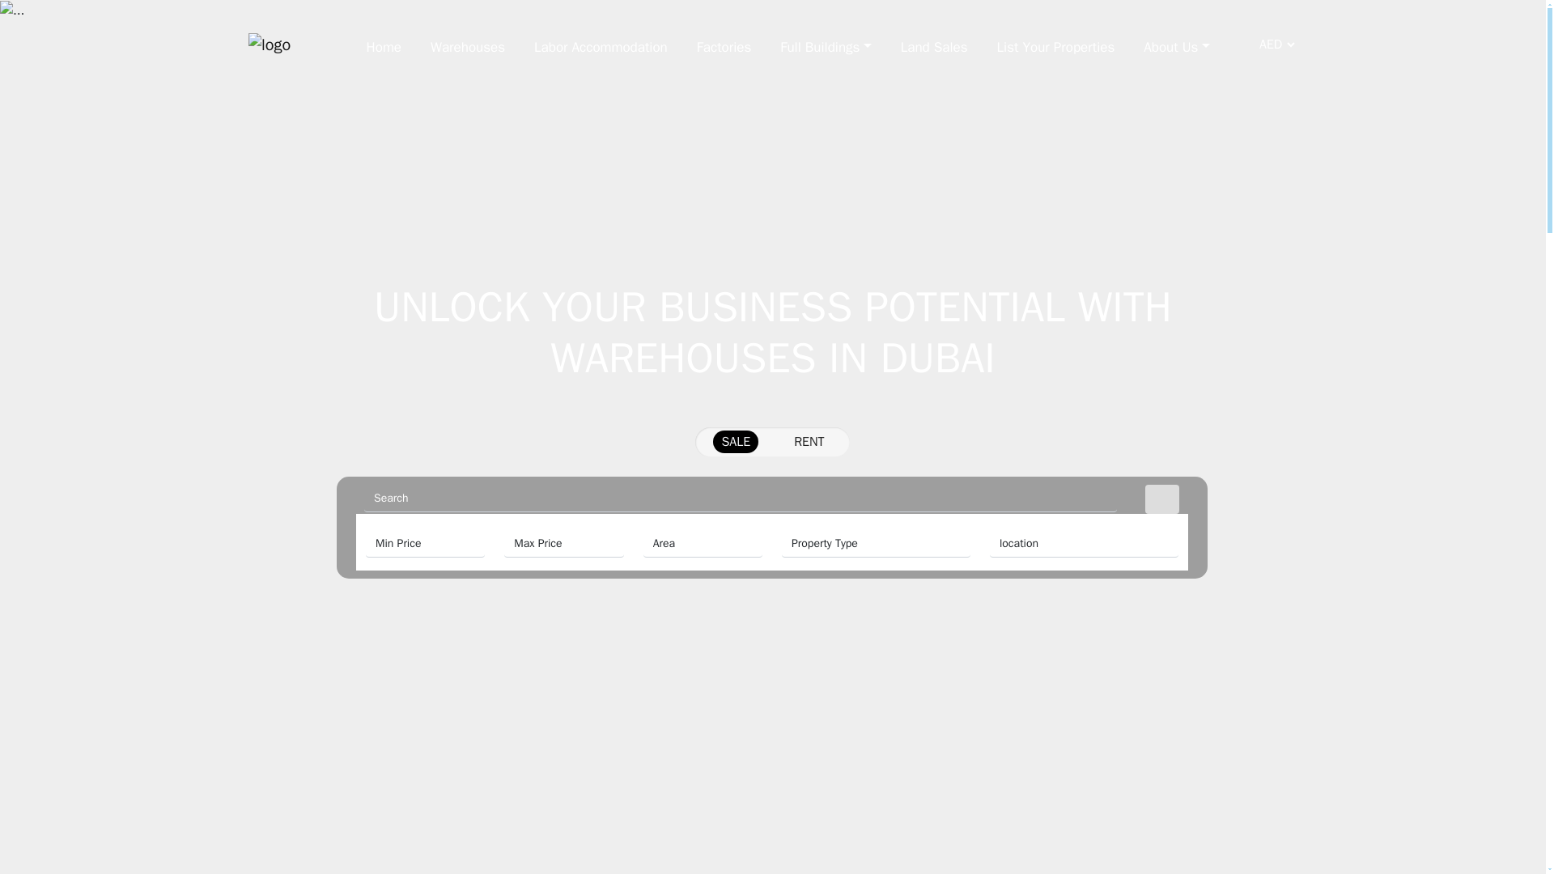 Image resolution: width=1554 pixels, height=874 pixels. What do you see at coordinates (934, 44) in the screenshot?
I see `Land Sales` at bounding box center [934, 44].